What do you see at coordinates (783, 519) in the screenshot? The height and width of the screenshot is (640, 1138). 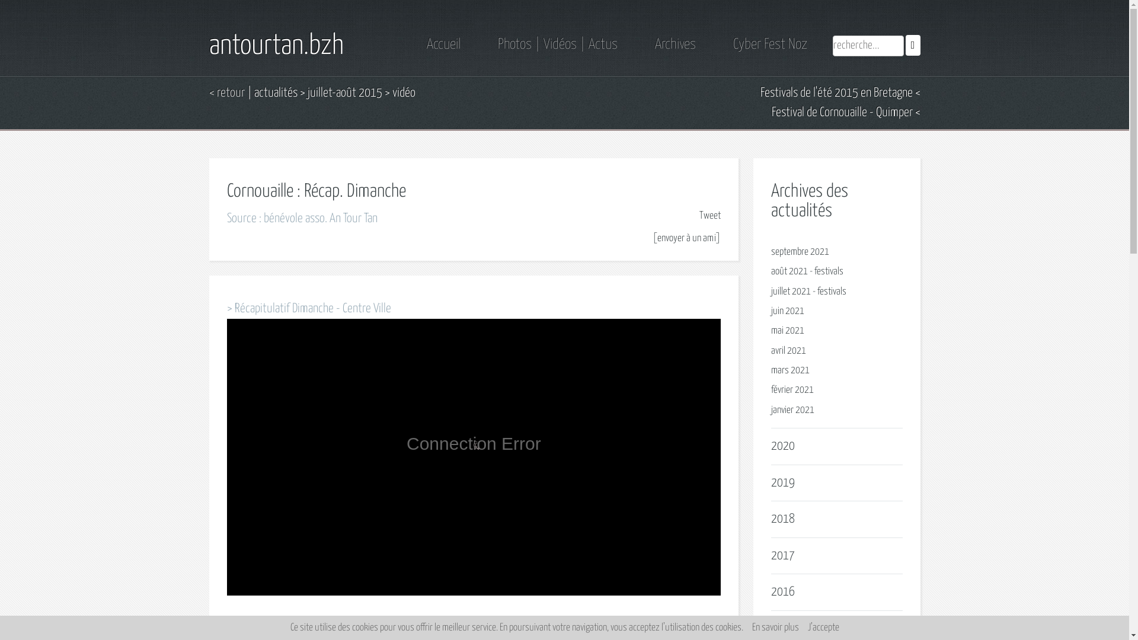 I see `2018` at bounding box center [783, 519].